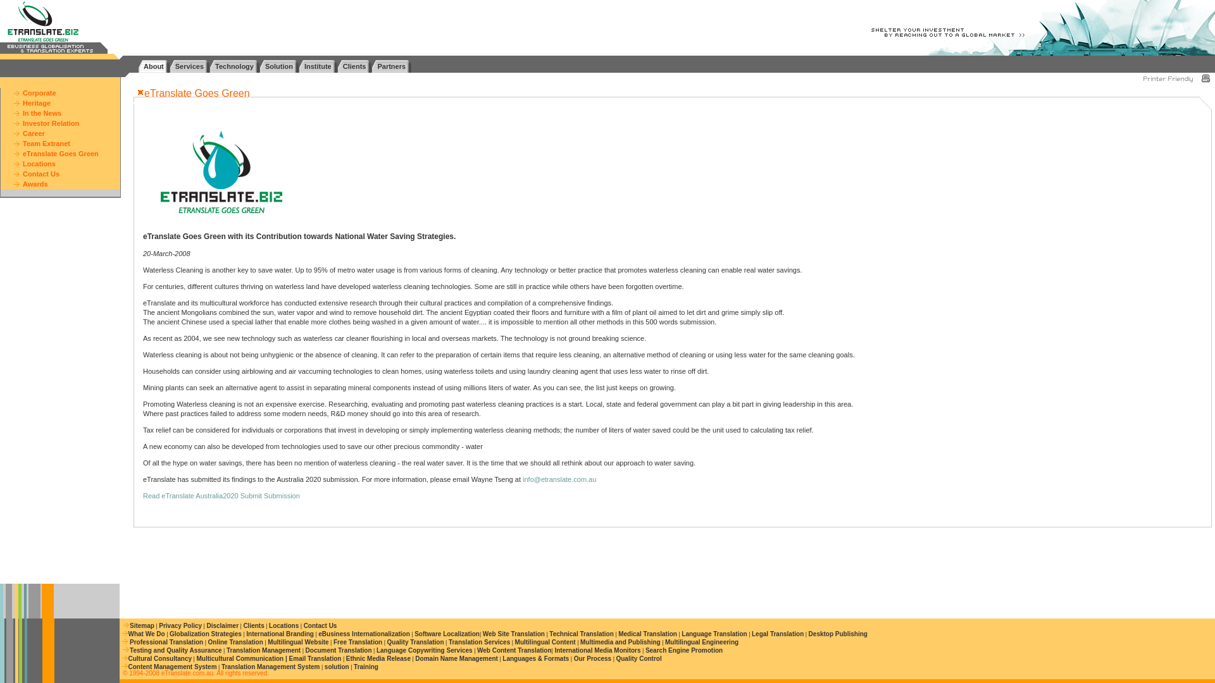 The image size is (1215, 683). Describe the element at coordinates (34, 133) in the screenshot. I see `Career` at that location.